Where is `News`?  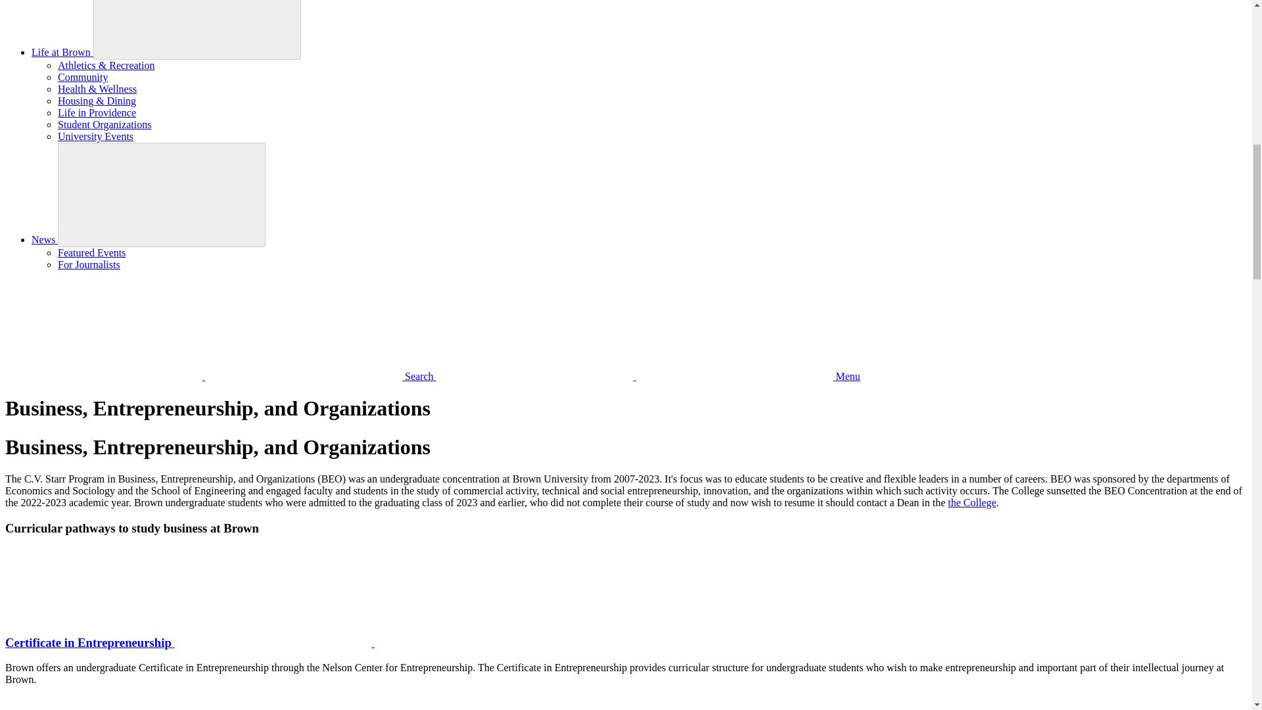 News is located at coordinates (45, 239).